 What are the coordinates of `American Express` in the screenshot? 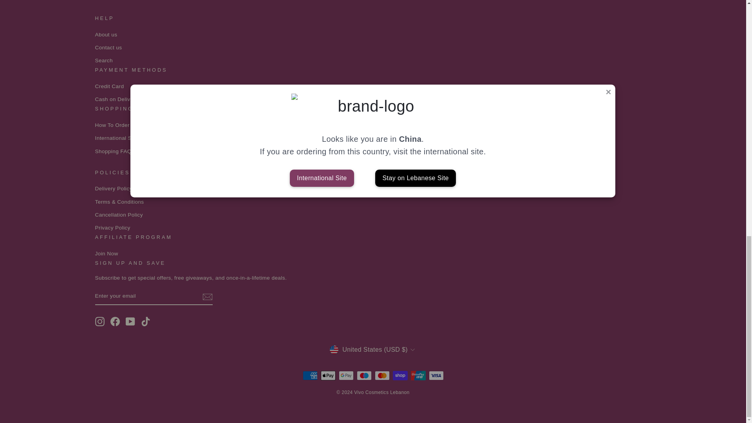 It's located at (309, 375).